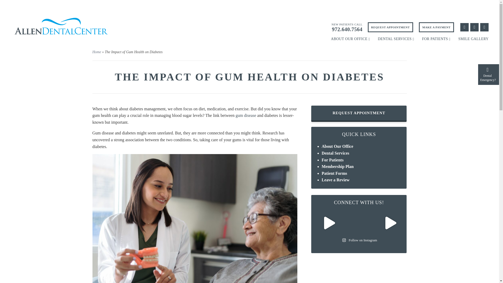 The image size is (503, 283). I want to click on DENTAL SERVICES, so click(396, 39).